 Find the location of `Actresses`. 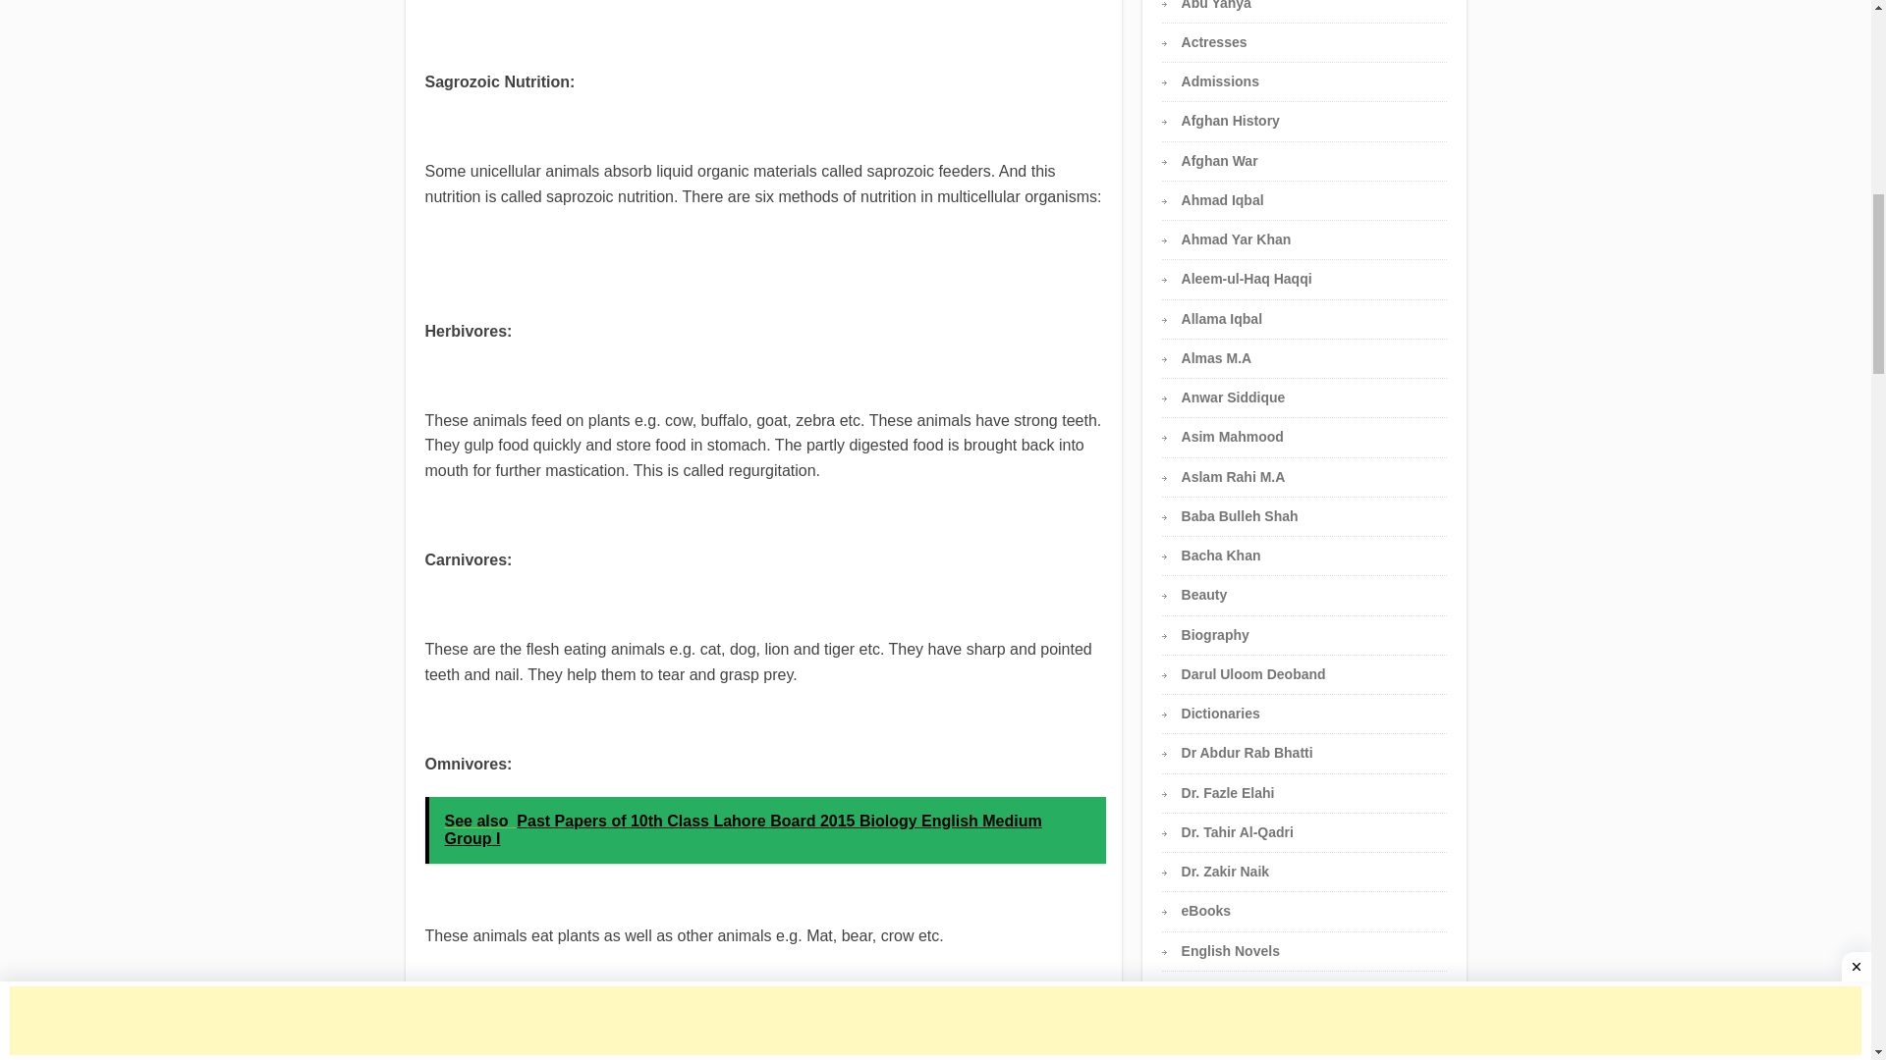

Actresses is located at coordinates (1214, 41).